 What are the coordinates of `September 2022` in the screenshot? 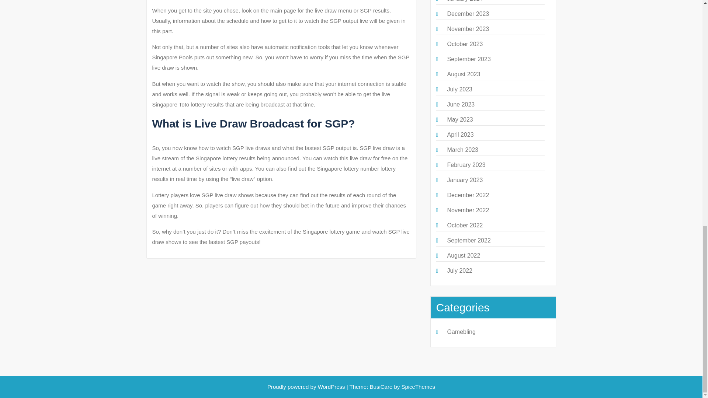 It's located at (468, 240).